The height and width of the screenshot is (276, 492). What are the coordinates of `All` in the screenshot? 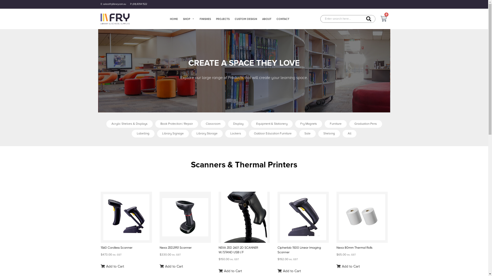 It's located at (350, 133).